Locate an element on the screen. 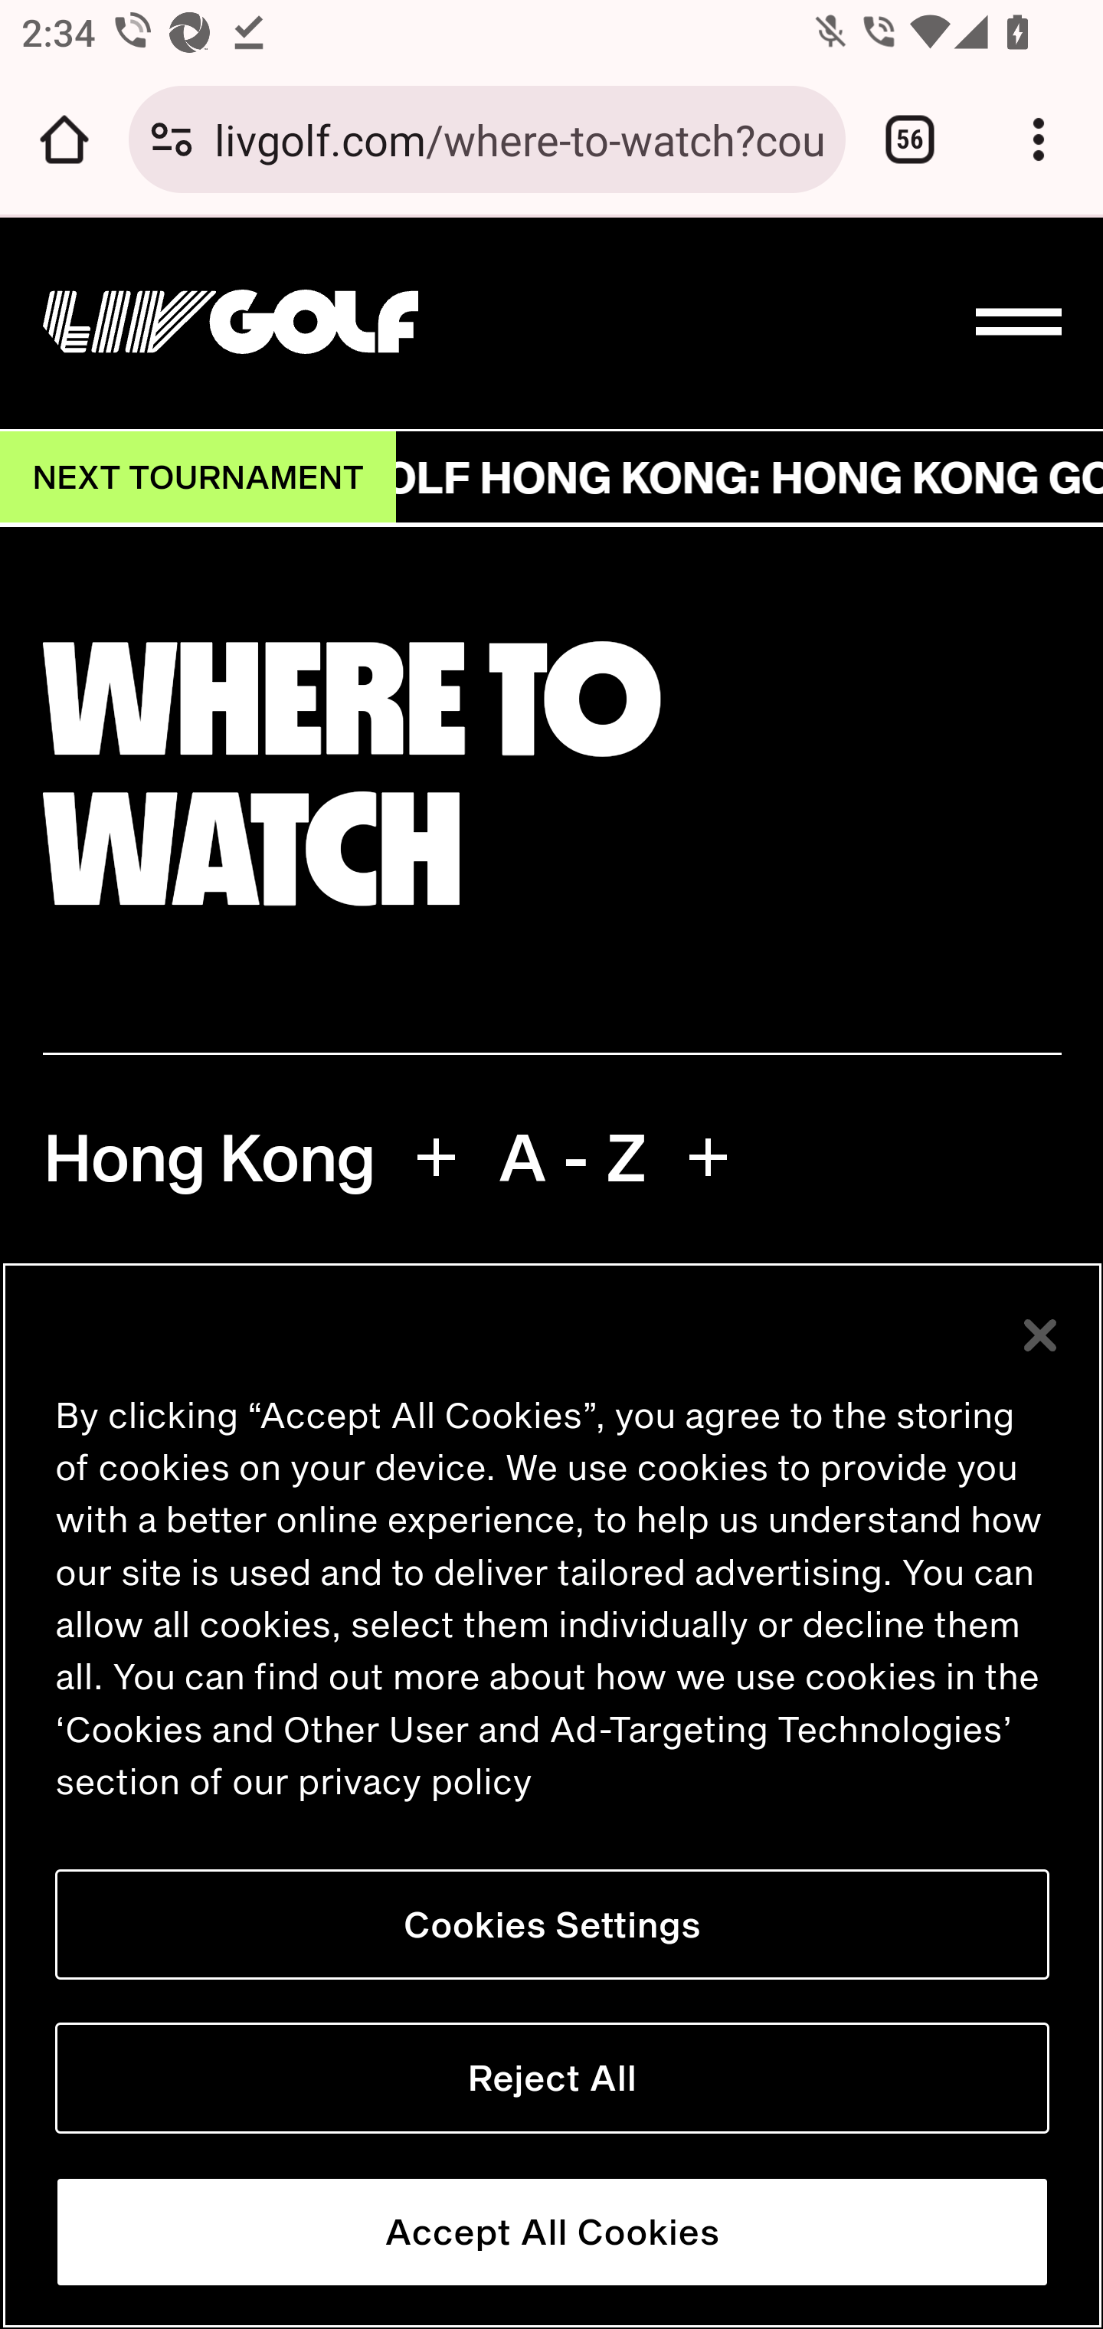  Liv golf logo is located at coordinates (230, 322).